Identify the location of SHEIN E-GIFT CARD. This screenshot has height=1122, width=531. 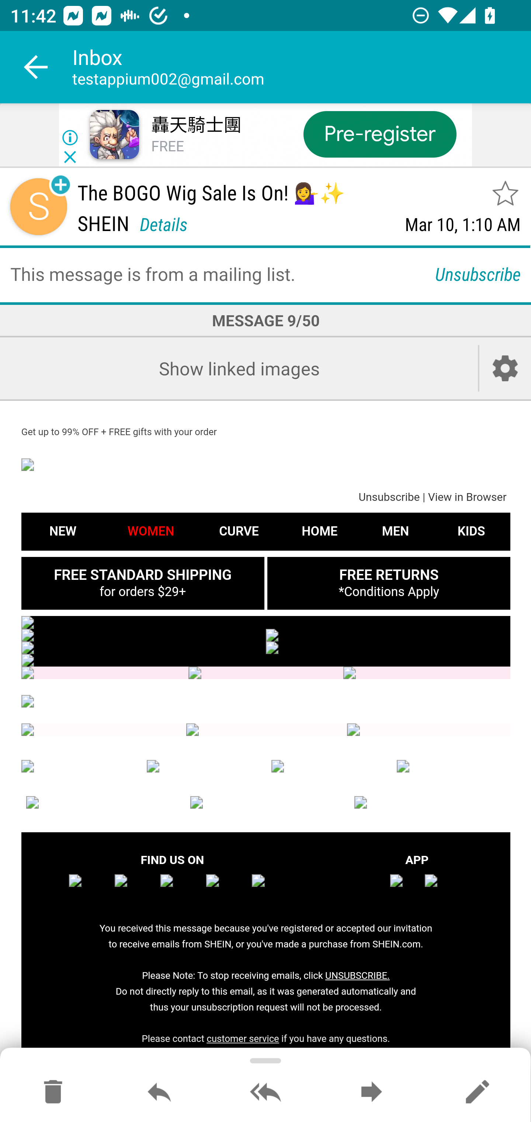
(430, 802).